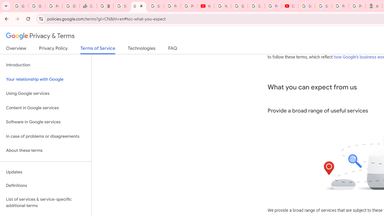 This screenshot has width=384, height=216. What do you see at coordinates (46, 172) in the screenshot?
I see `Updates` at bounding box center [46, 172].